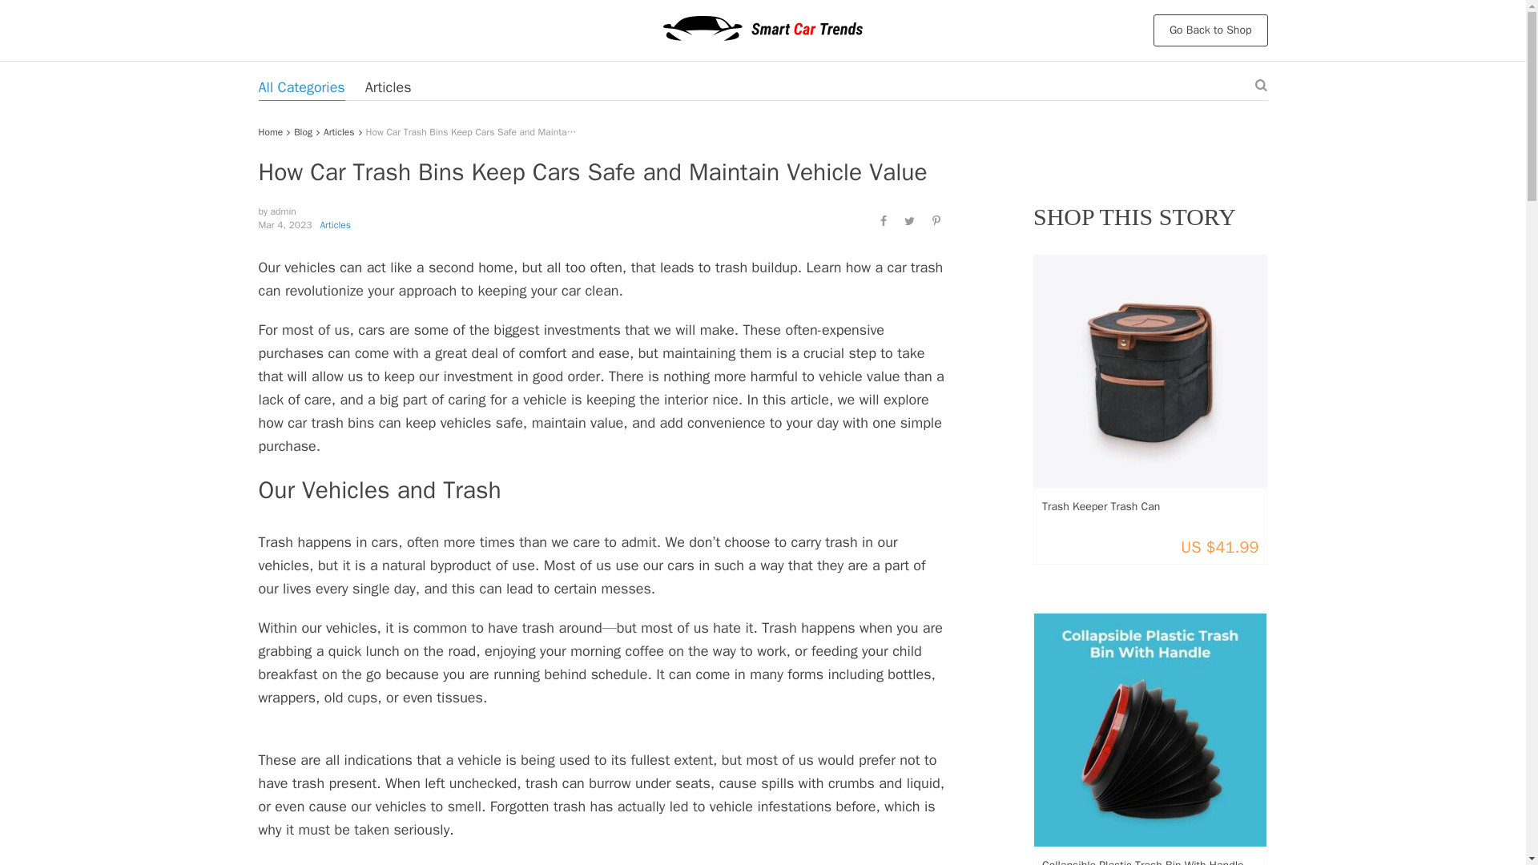  Describe the element at coordinates (301, 86) in the screenshot. I see `All Categories` at that location.